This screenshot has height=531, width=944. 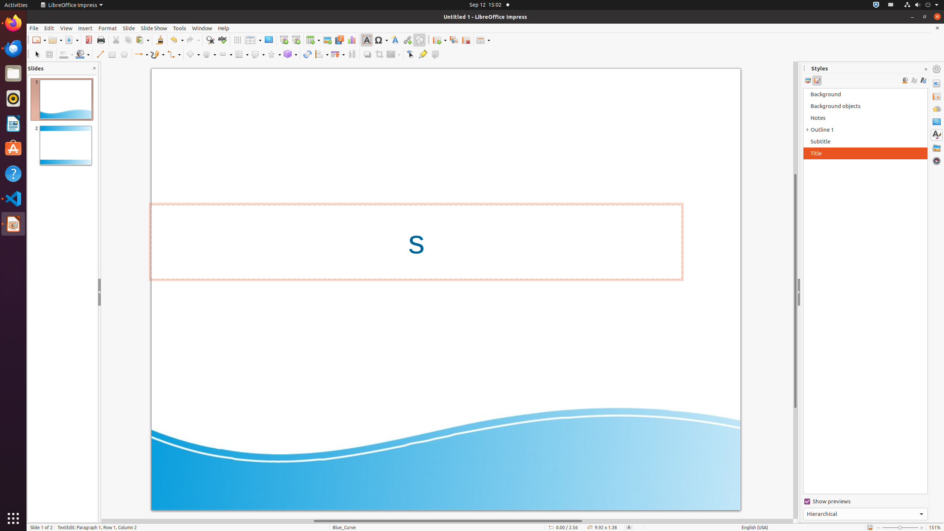 I want to click on Files, so click(x=13, y=74).